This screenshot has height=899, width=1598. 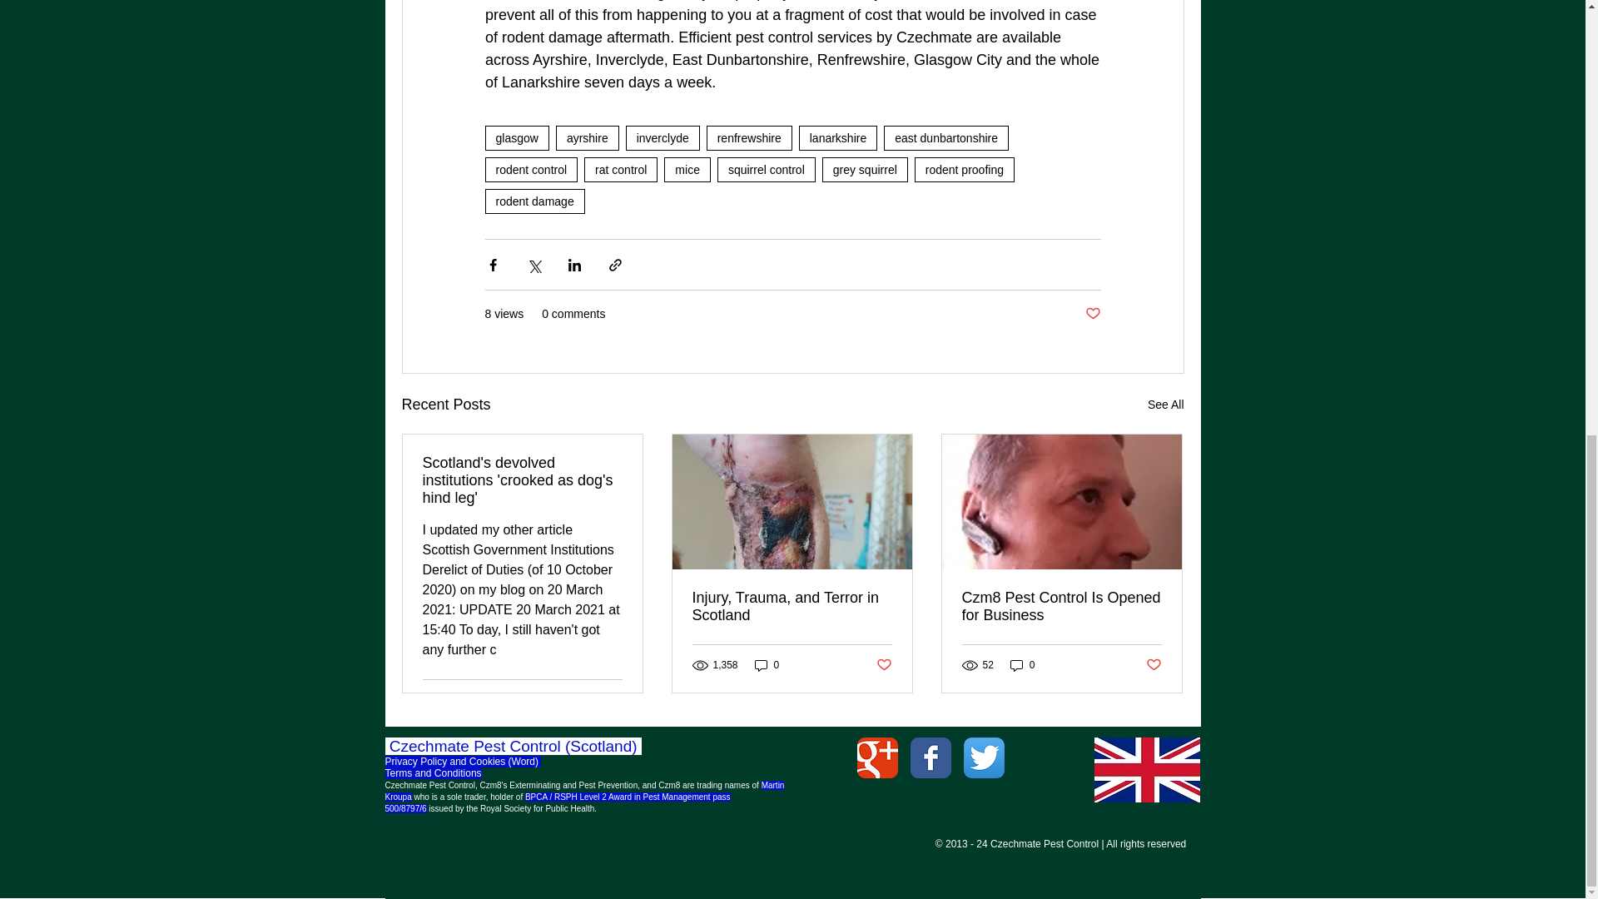 I want to click on renfrewshire, so click(x=749, y=138).